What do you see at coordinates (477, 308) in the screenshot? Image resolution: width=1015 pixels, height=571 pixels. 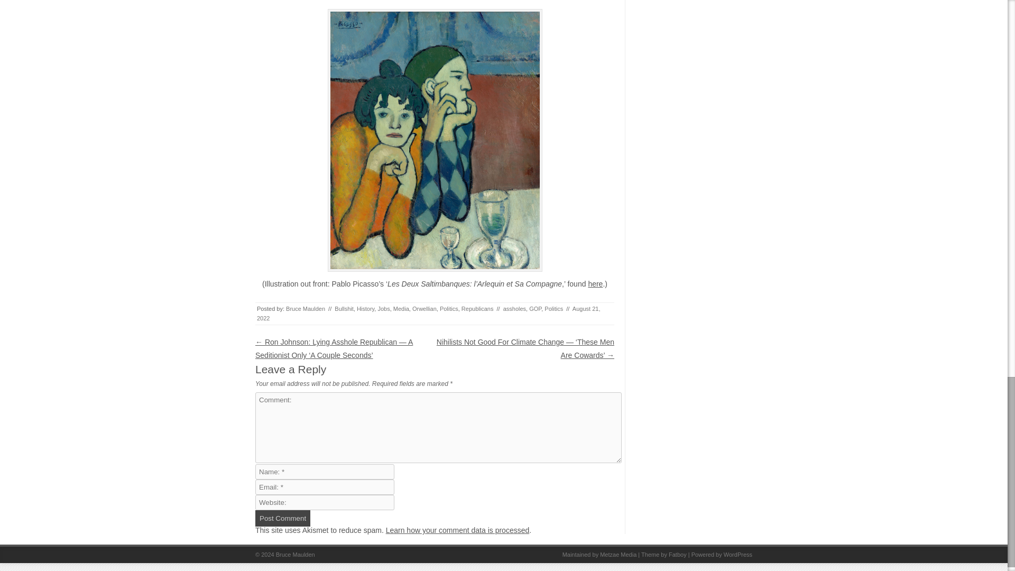 I see `Republicans` at bounding box center [477, 308].